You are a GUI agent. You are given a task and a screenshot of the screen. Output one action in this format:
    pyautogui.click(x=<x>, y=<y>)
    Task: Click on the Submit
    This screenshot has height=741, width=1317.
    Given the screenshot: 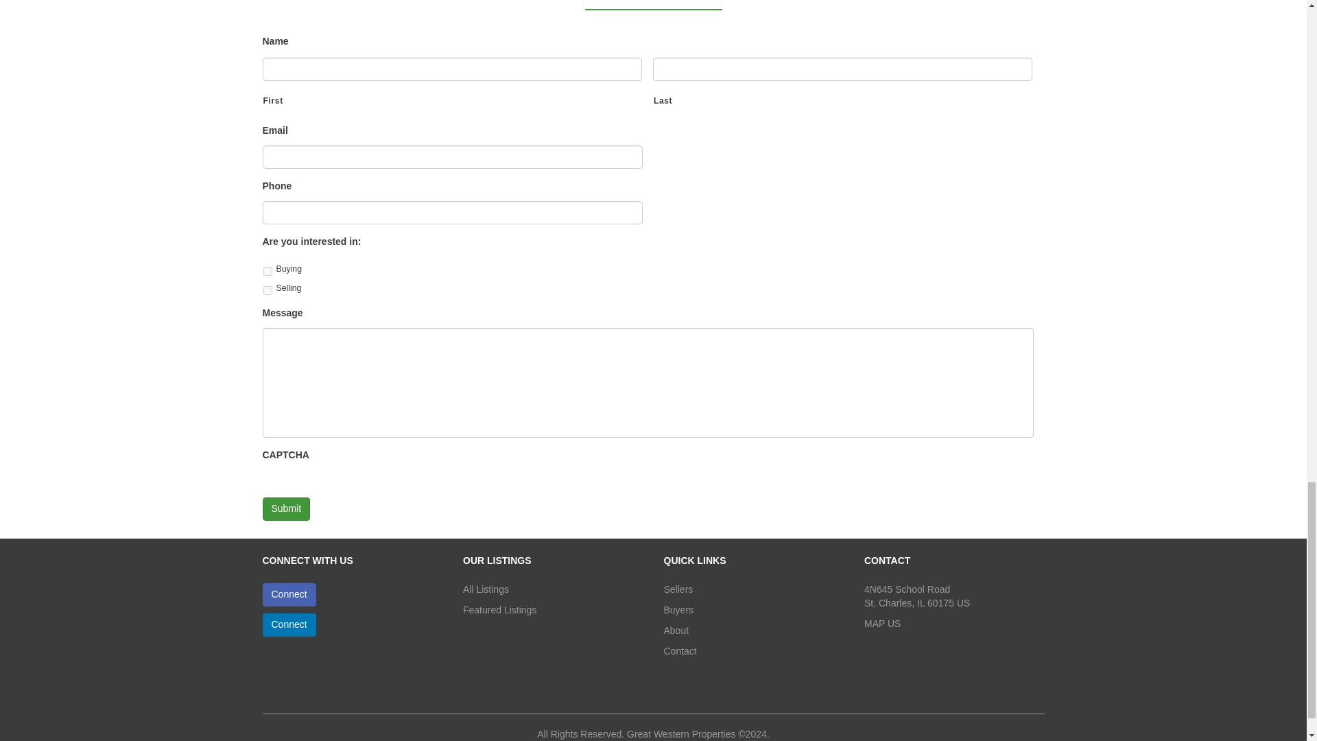 What is the action you would take?
    pyautogui.click(x=285, y=509)
    